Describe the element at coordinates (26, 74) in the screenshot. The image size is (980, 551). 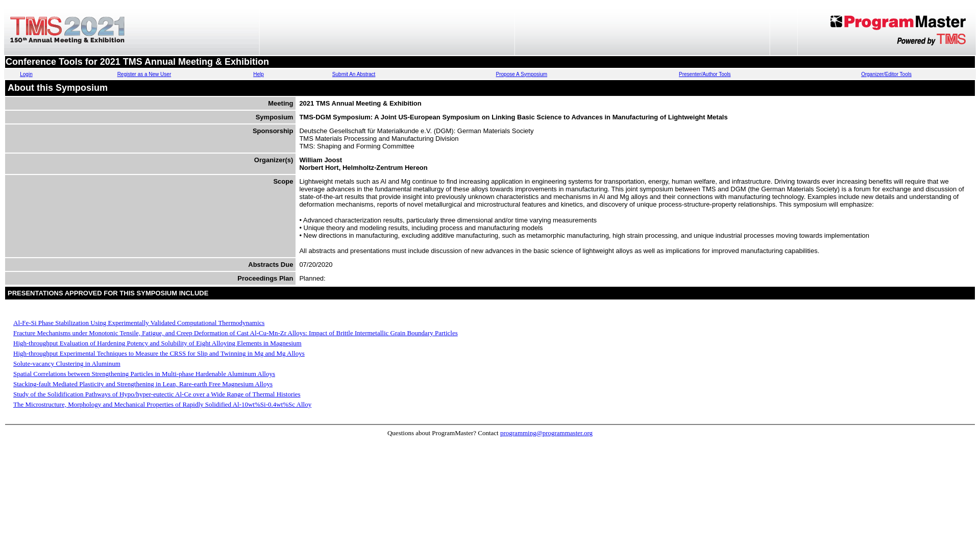
I see `Login` at that location.